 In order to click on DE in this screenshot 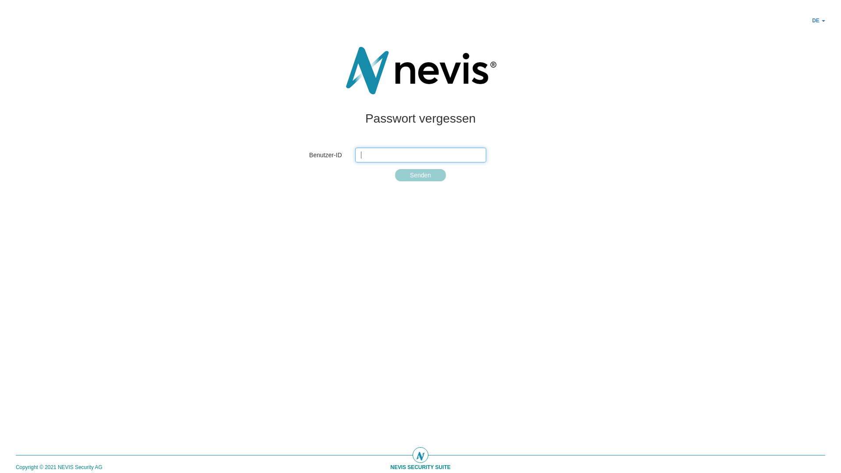, I will do `click(819, 21)`.